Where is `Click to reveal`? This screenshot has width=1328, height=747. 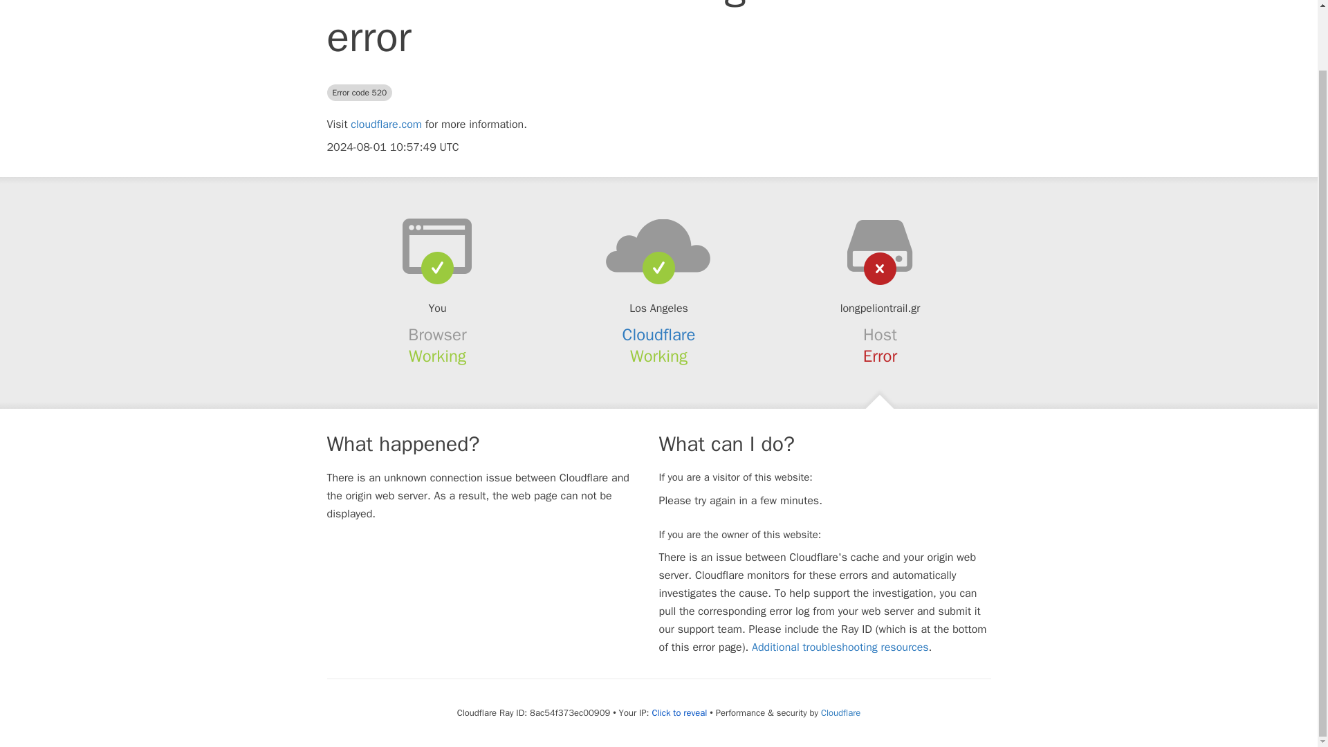 Click to reveal is located at coordinates (679, 712).